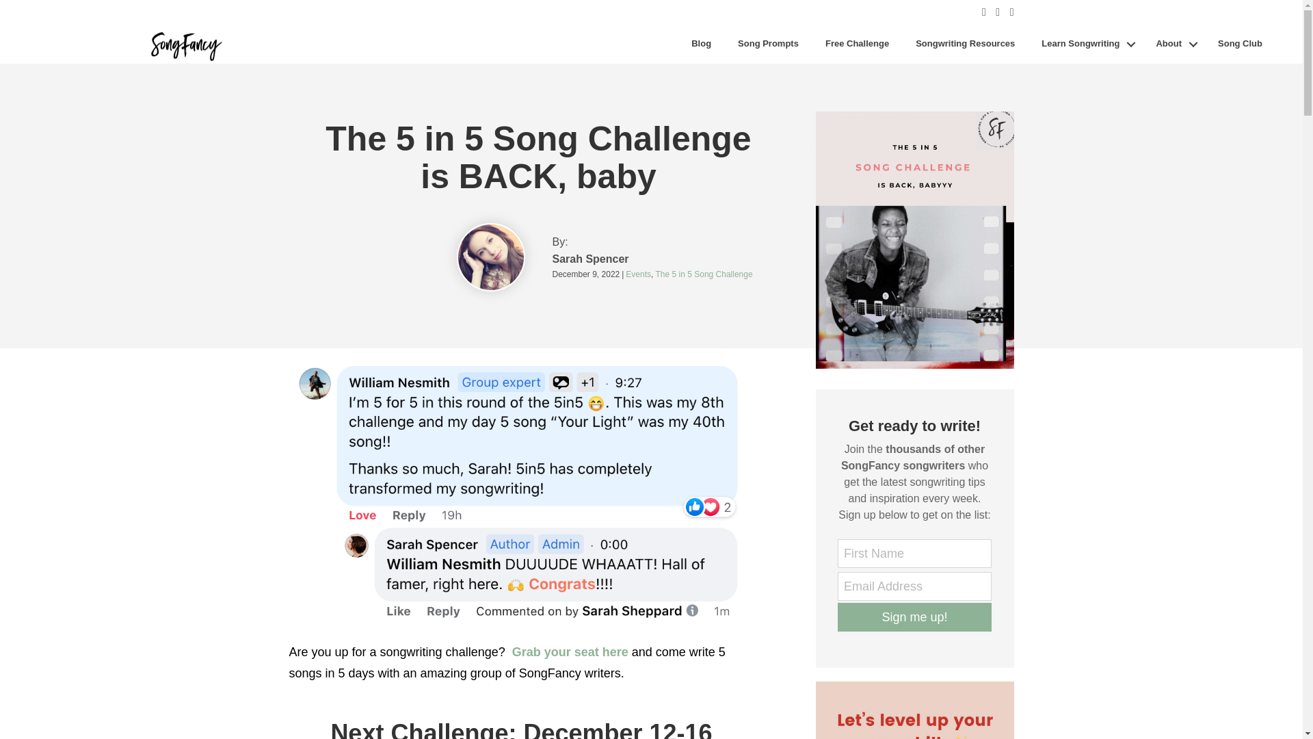 The height and width of the screenshot is (739, 1313). What do you see at coordinates (966, 44) in the screenshot?
I see `Songwriting Resources` at bounding box center [966, 44].